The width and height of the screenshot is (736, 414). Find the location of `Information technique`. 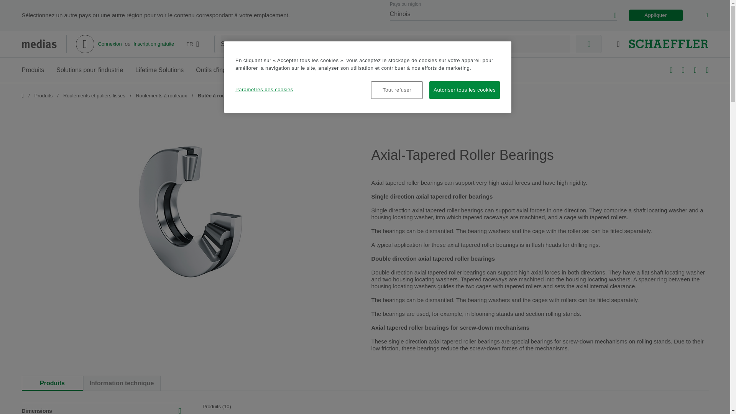

Information technique is located at coordinates (121, 383).